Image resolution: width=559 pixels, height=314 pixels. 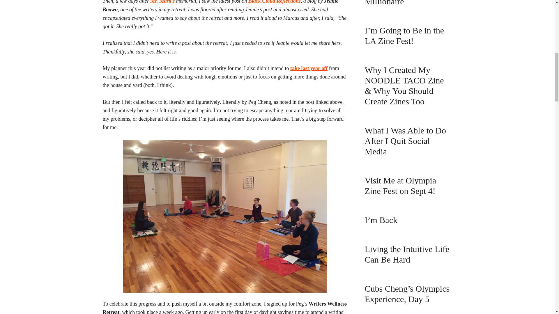 What do you see at coordinates (407, 254) in the screenshot?
I see `Living the Intuitive Life Can Be Hard` at bounding box center [407, 254].